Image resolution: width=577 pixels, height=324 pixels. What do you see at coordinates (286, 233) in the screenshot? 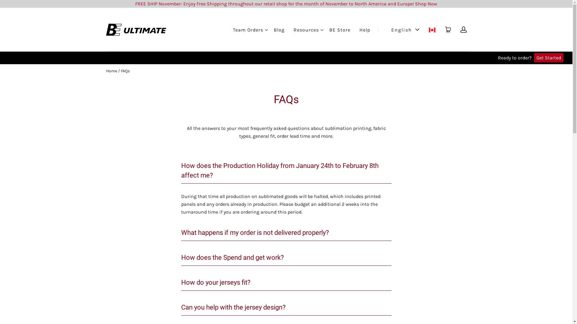
I see `What happens if my order is not delivered properly?` at bounding box center [286, 233].